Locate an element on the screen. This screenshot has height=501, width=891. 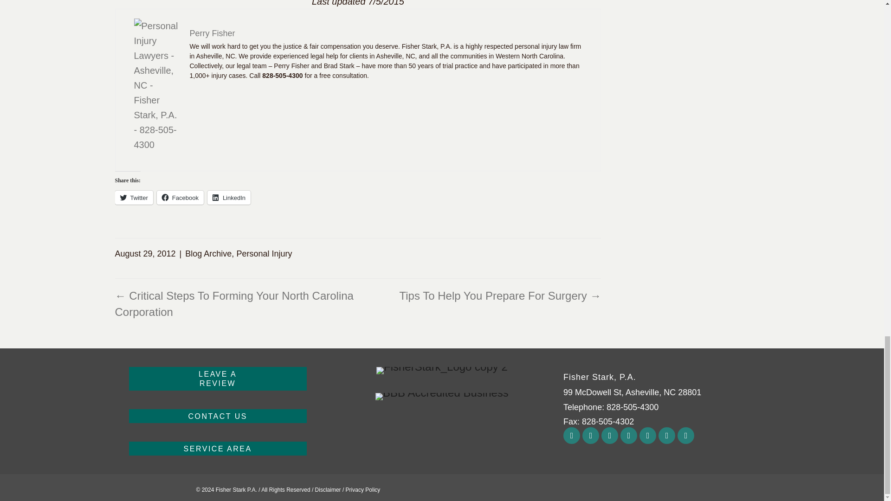
Twitter is located at coordinates (610, 435).